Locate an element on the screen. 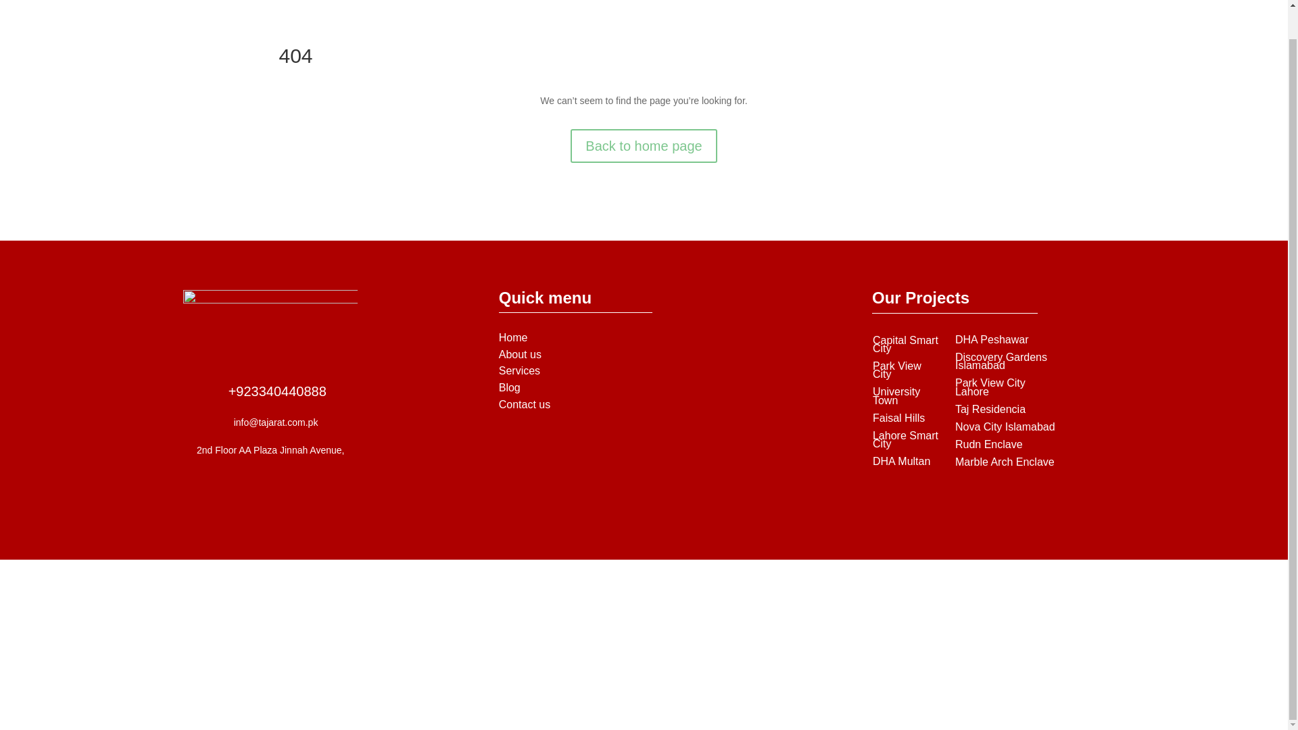 This screenshot has height=730, width=1298. Rudn Enclave is located at coordinates (988, 445).